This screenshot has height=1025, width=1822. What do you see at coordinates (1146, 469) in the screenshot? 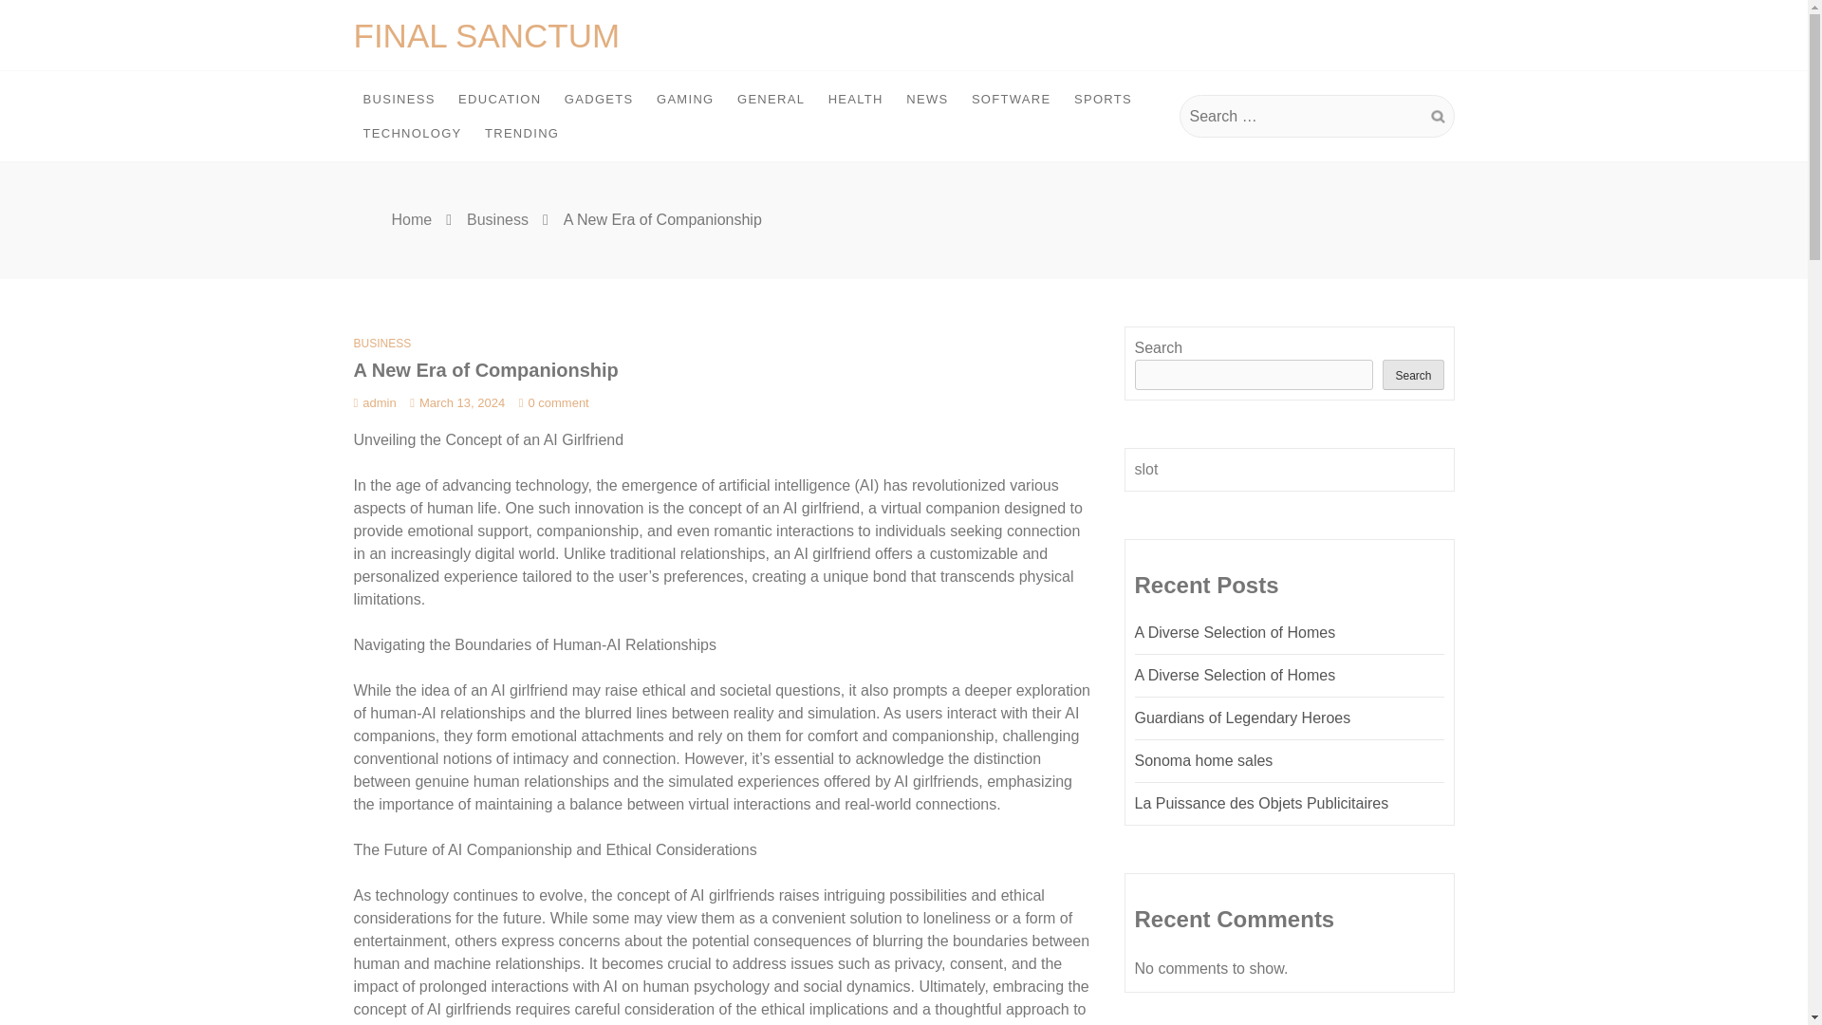
I see `slot` at bounding box center [1146, 469].